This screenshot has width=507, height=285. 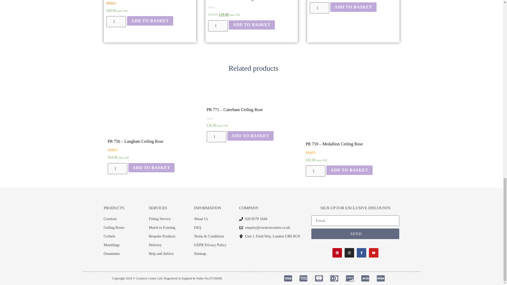 I want to click on 1, so click(x=319, y=8).